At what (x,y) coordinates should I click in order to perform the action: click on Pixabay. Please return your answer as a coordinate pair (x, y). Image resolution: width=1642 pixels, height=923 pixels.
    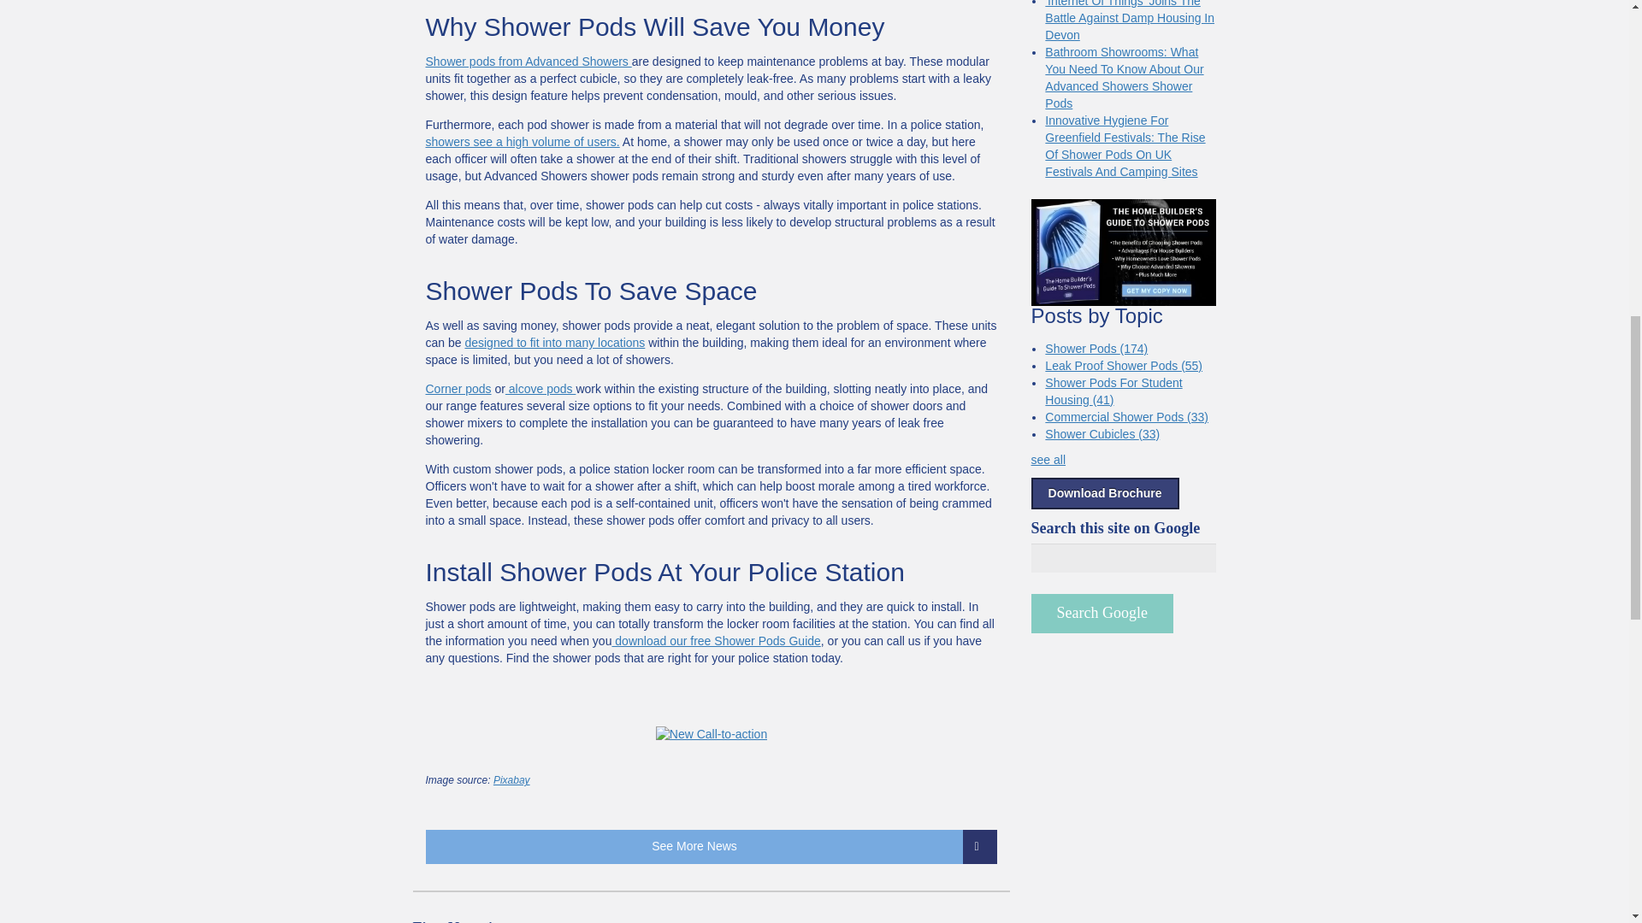
    Looking at the image, I should click on (511, 780).